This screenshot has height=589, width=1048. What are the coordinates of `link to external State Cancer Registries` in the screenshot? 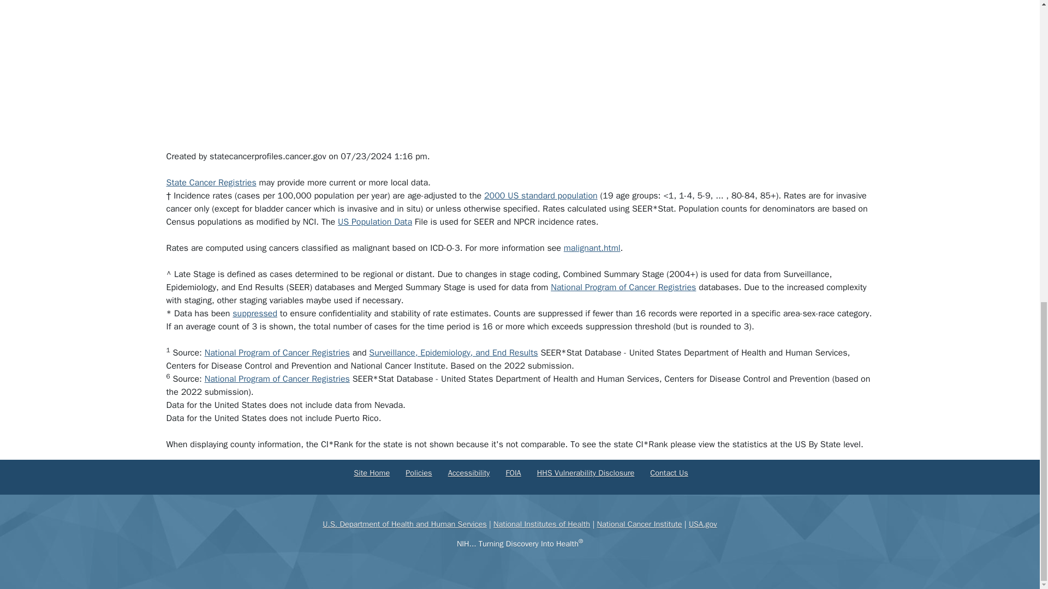 It's located at (211, 182).